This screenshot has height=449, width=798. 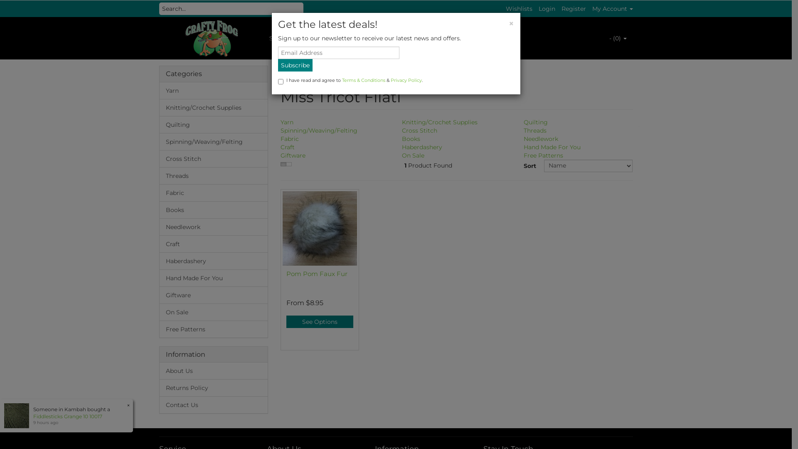 I want to click on SALE!, so click(x=277, y=38).